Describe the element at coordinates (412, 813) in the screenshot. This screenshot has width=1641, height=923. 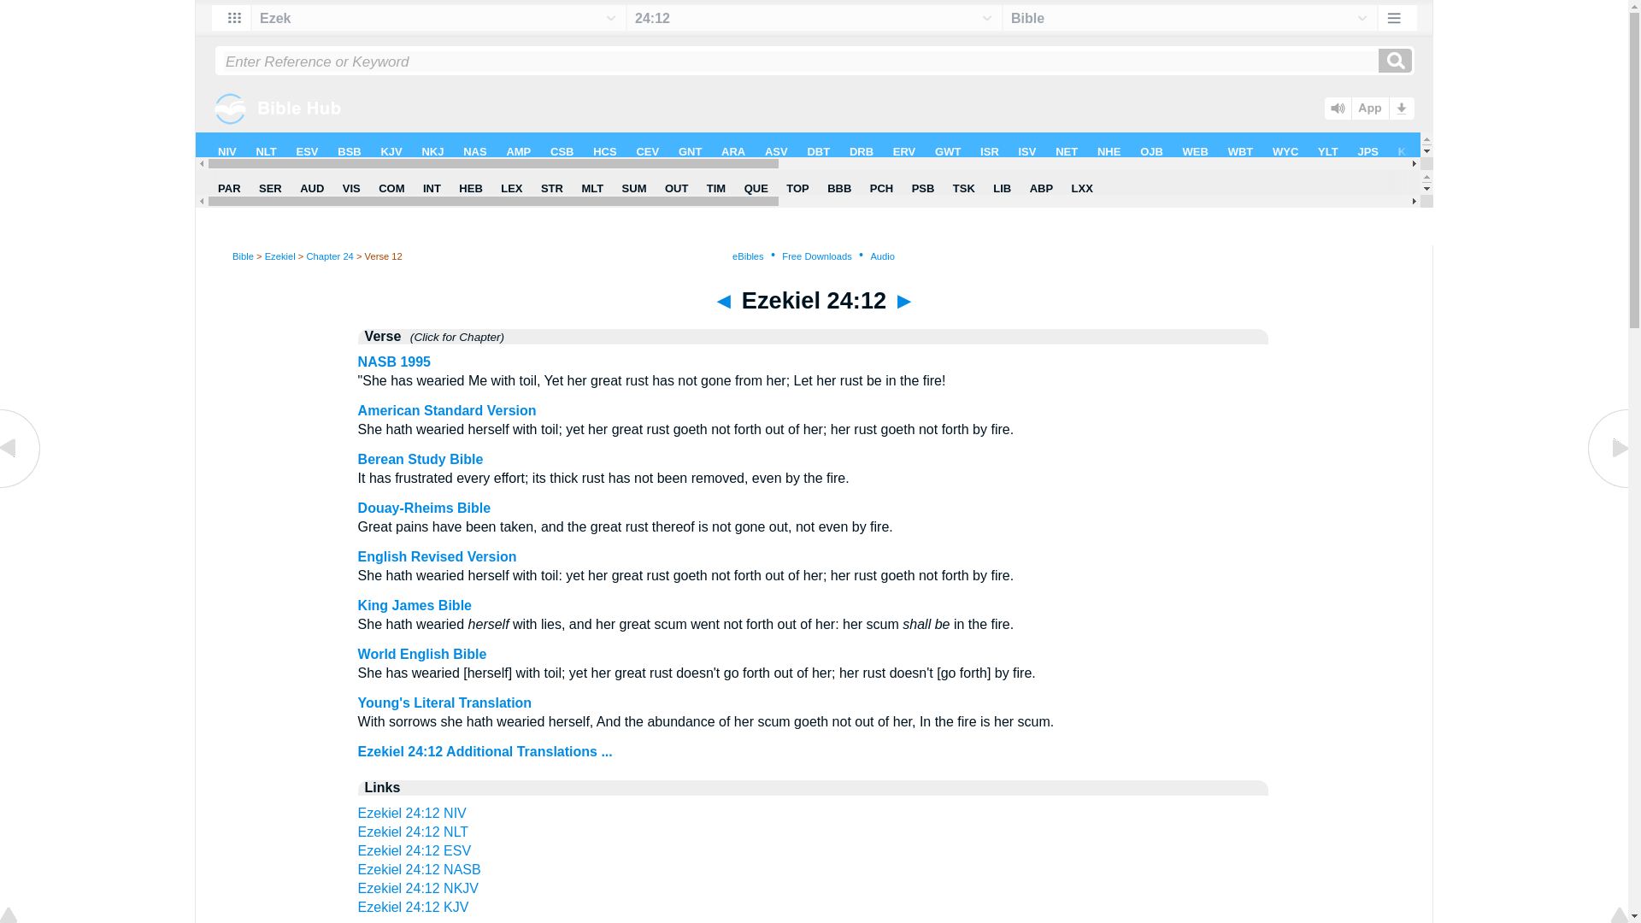
I see `Ezekiel 24:12 NIV` at that location.